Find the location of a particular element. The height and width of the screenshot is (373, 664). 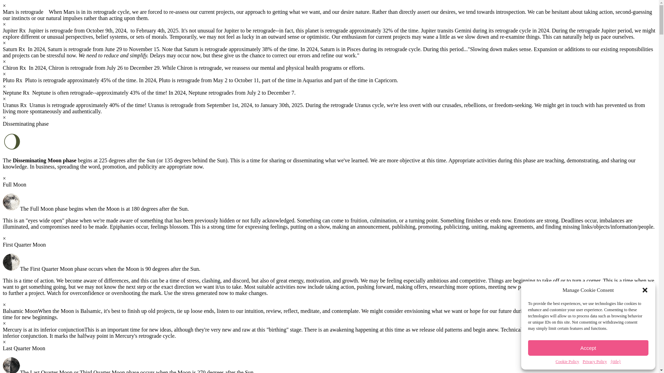

Accept is located at coordinates (588, 348).